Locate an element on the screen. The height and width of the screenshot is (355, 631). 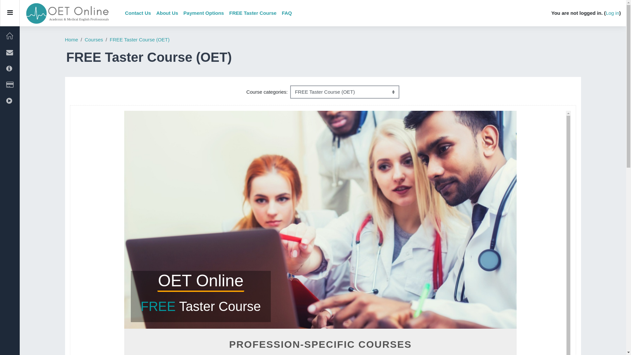
Payment Options is located at coordinates (204, 13).